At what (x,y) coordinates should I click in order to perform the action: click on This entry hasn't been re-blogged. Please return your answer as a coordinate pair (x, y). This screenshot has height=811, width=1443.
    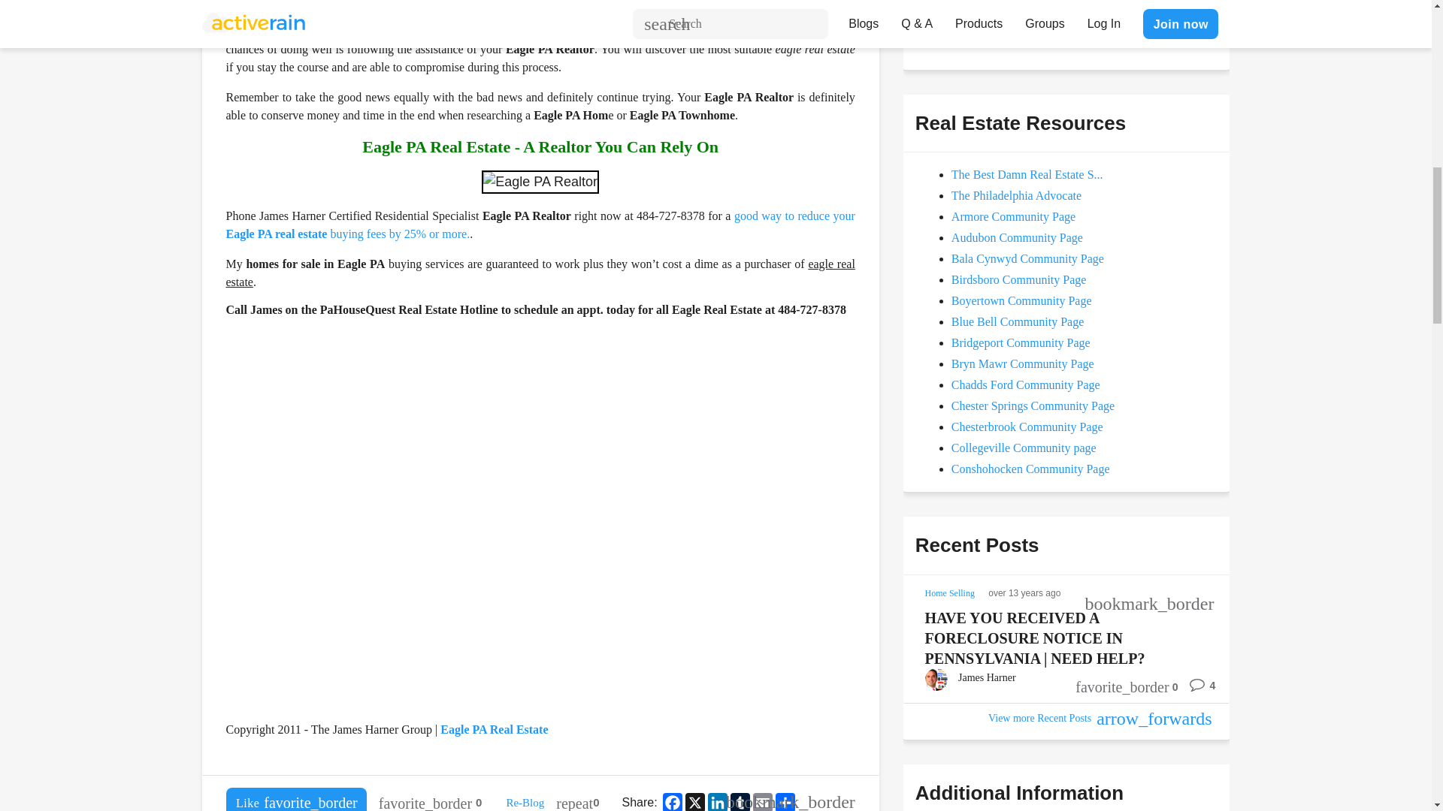
    Looking at the image, I should click on (577, 799).